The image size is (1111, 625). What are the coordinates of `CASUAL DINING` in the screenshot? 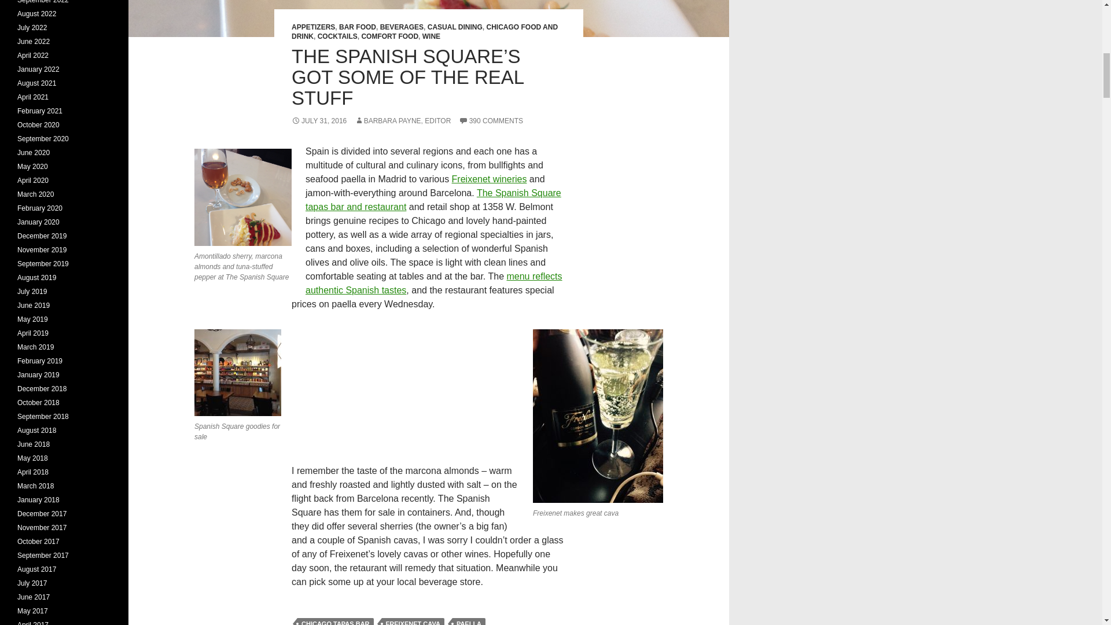 It's located at (455, 27).